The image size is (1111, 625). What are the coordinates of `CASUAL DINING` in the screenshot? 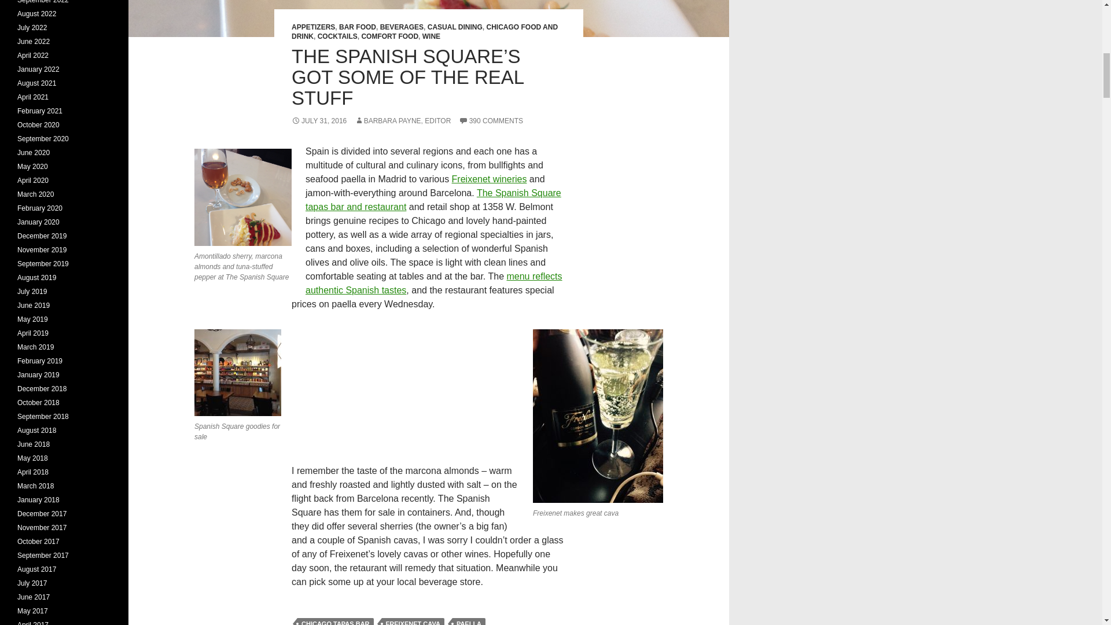 It's located at (455, 27).